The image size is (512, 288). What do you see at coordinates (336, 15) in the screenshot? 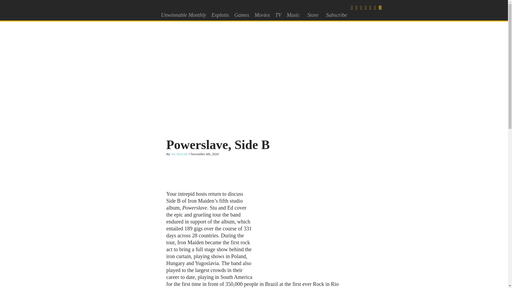
I see `Subscribe` at bounding box center [336, 15].